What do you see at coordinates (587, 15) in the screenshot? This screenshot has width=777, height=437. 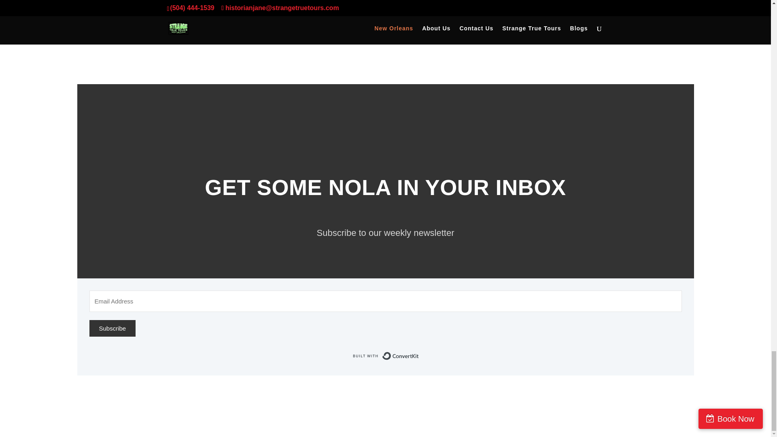 I see `Submit` at bounding box center [587, 15].